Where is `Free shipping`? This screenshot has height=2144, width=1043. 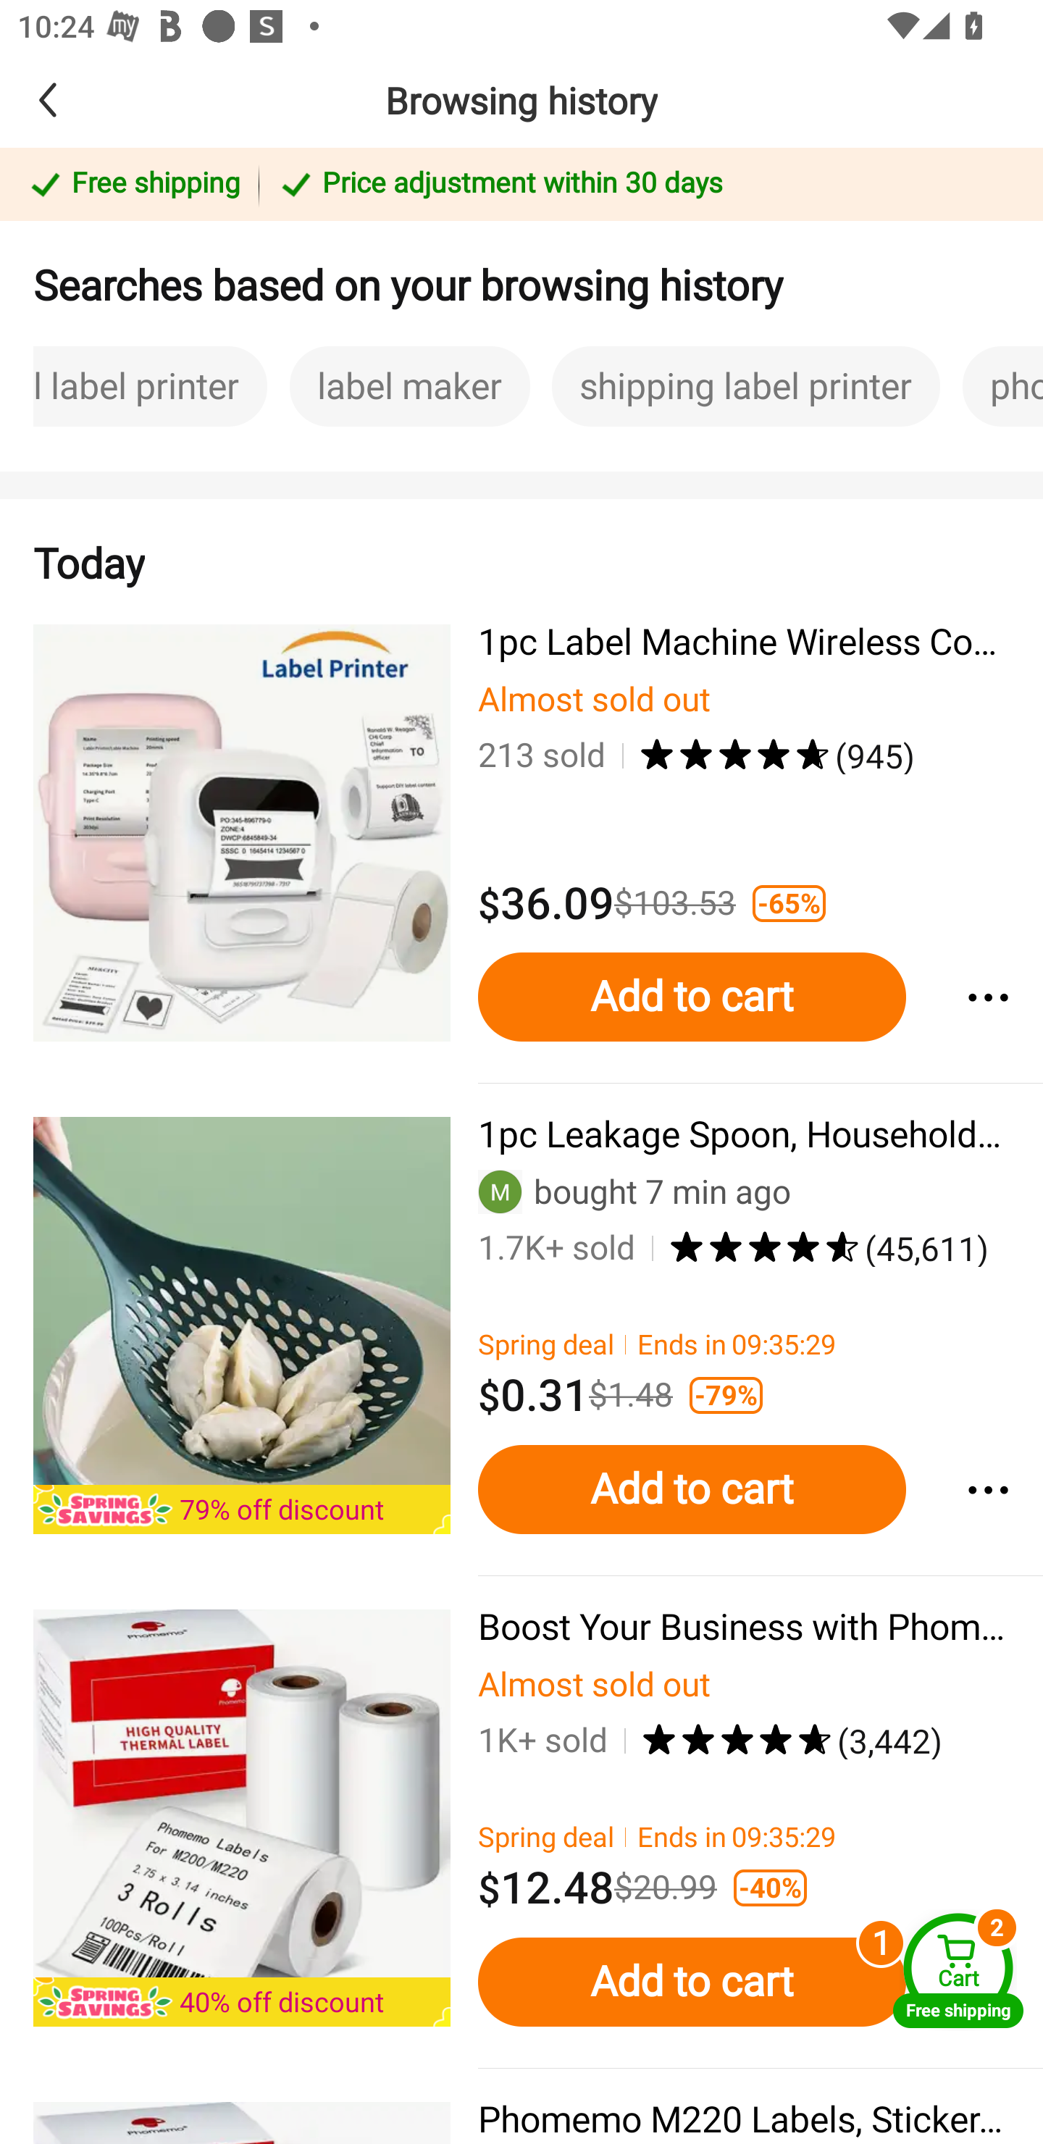
Free shipping is located at coordinates (133, 185).